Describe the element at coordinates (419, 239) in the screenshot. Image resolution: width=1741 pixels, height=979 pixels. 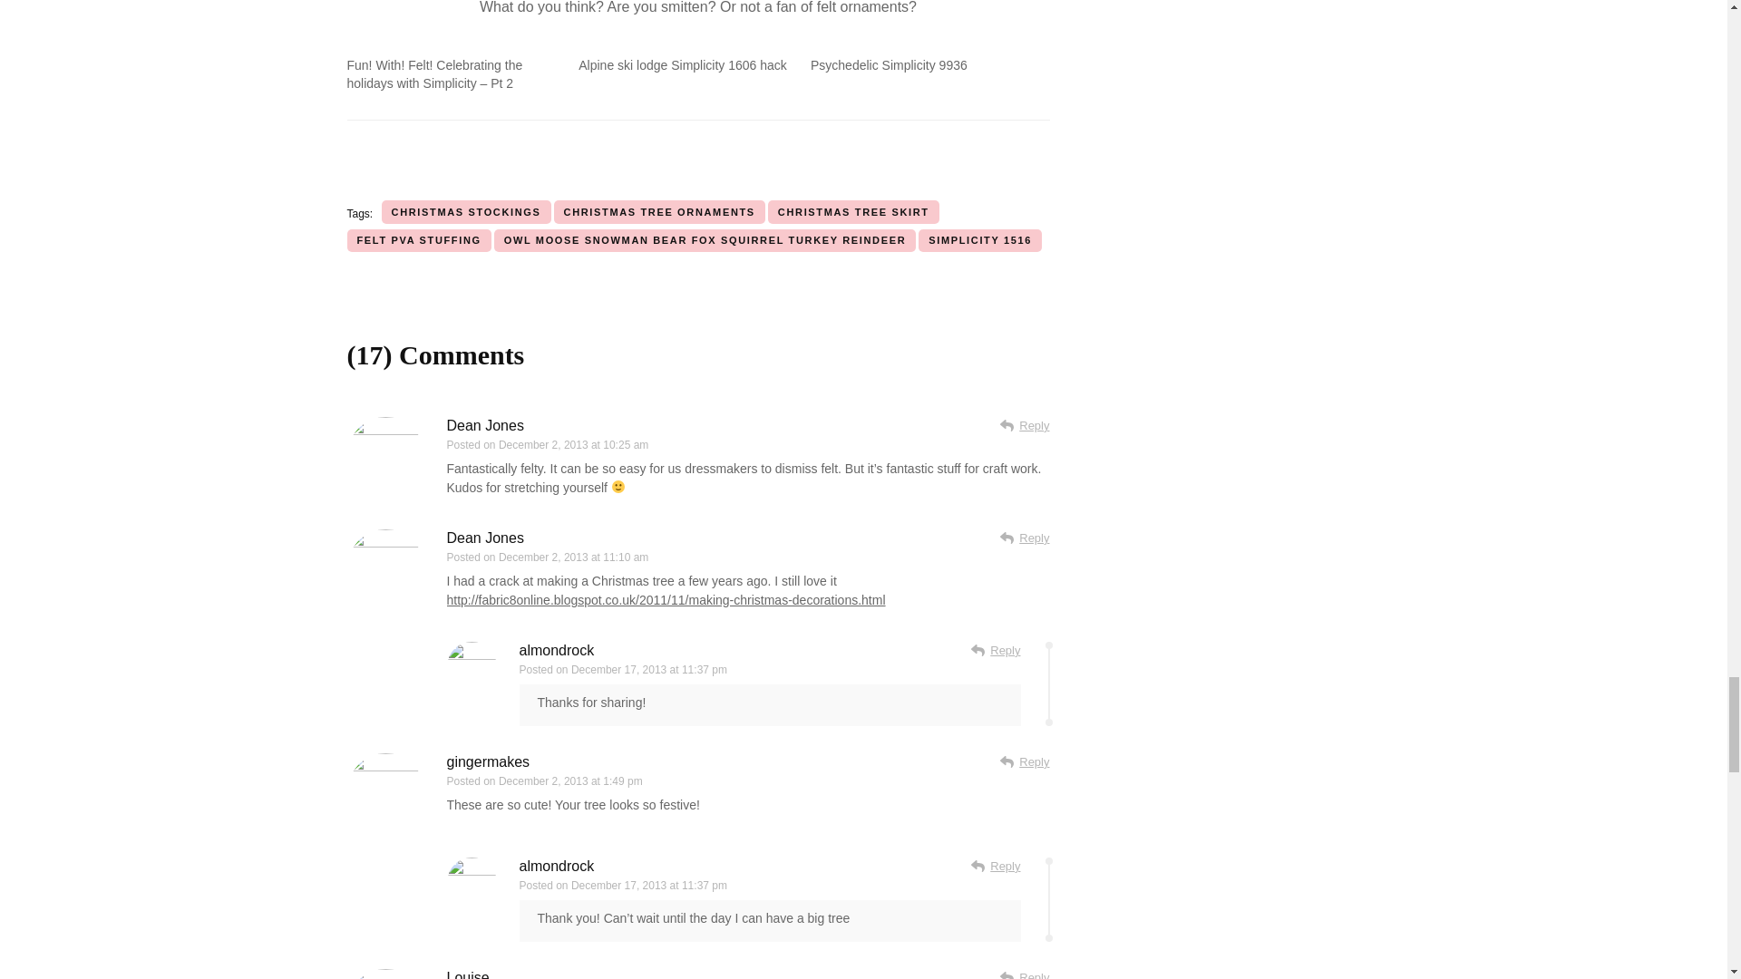
I see `FELT PVA STUFFING` at that location.